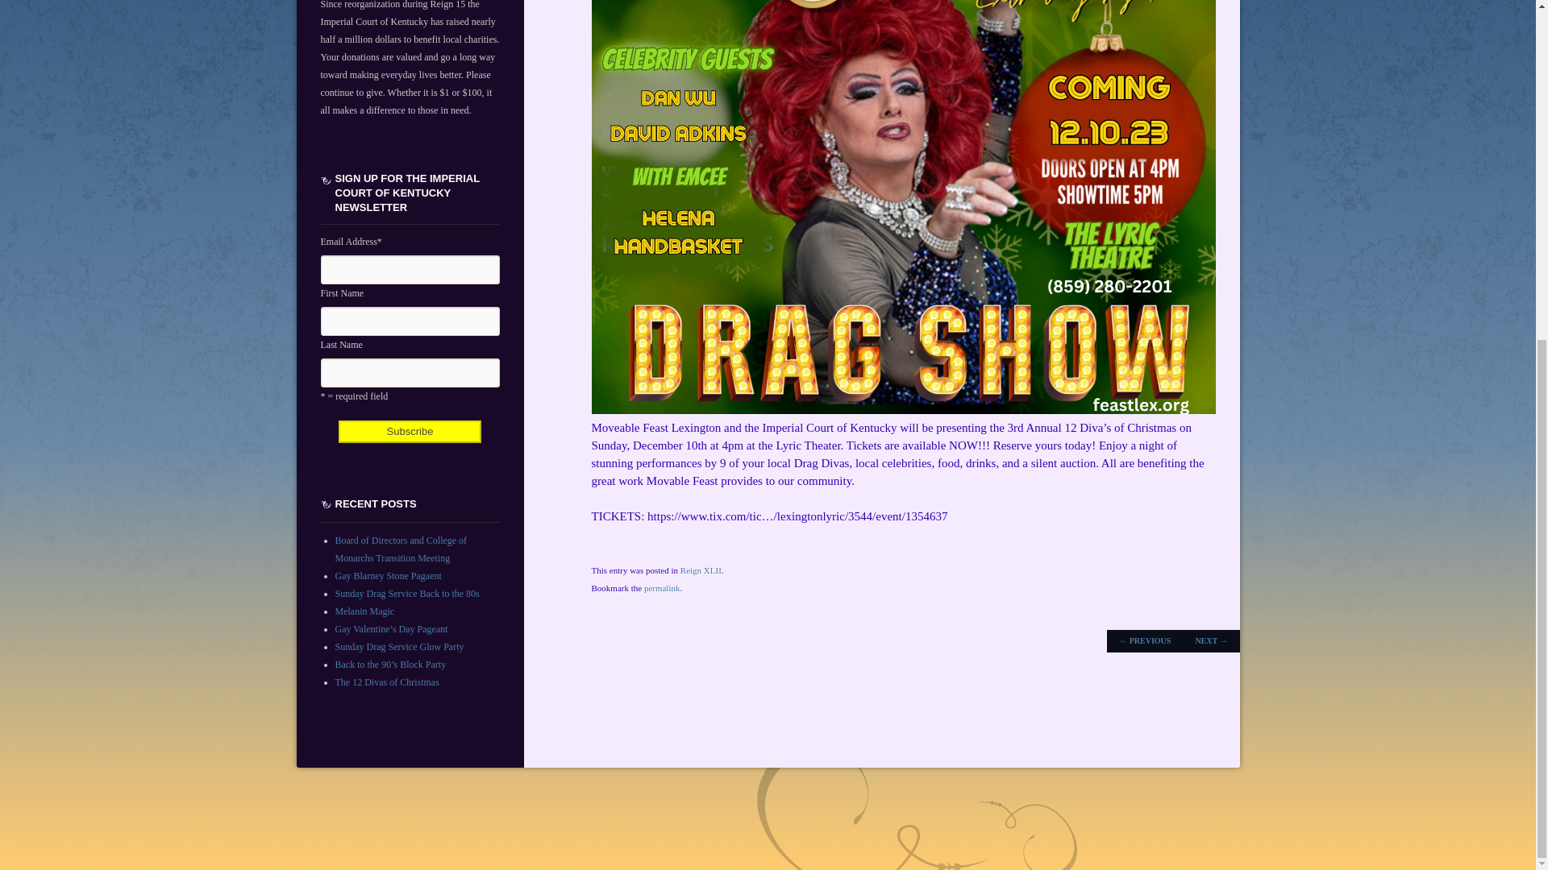 This screenshot has width=1548, height=870. What do you see at coordinates (389, 576) in the screenshot?
I see `Gay Blarney Stone Pagaent` at bounding box center [389, 576].